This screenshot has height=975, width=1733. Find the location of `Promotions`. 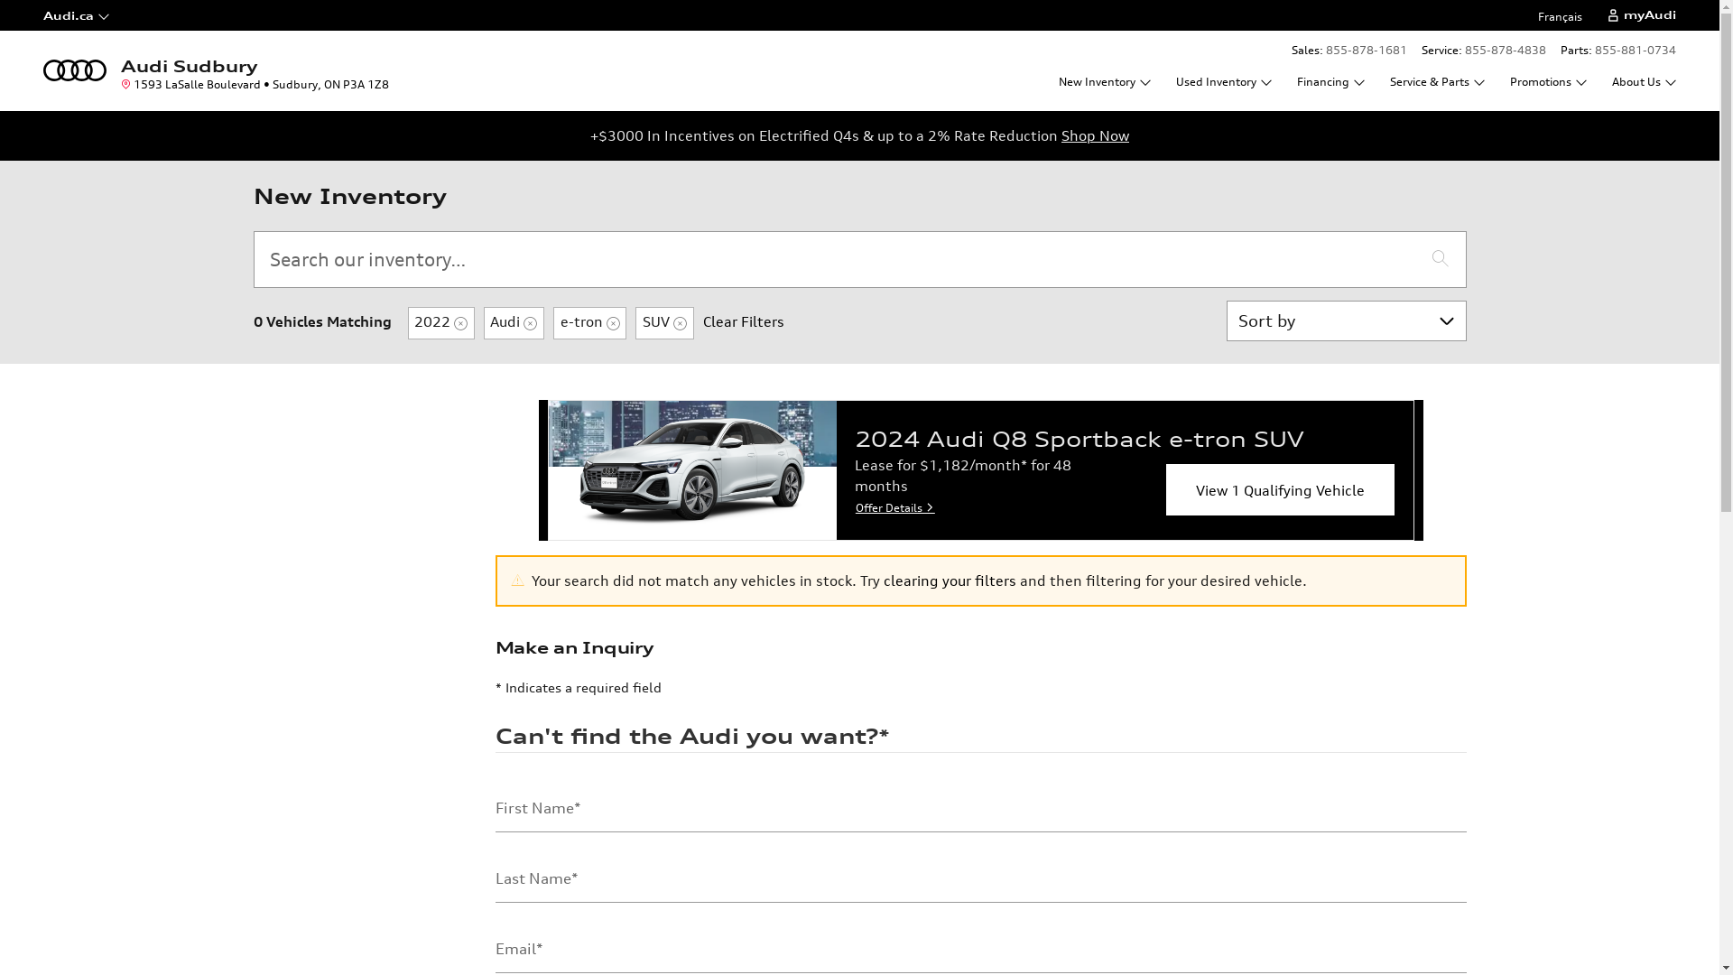

Promotions is located at coordinates (1549, 81).